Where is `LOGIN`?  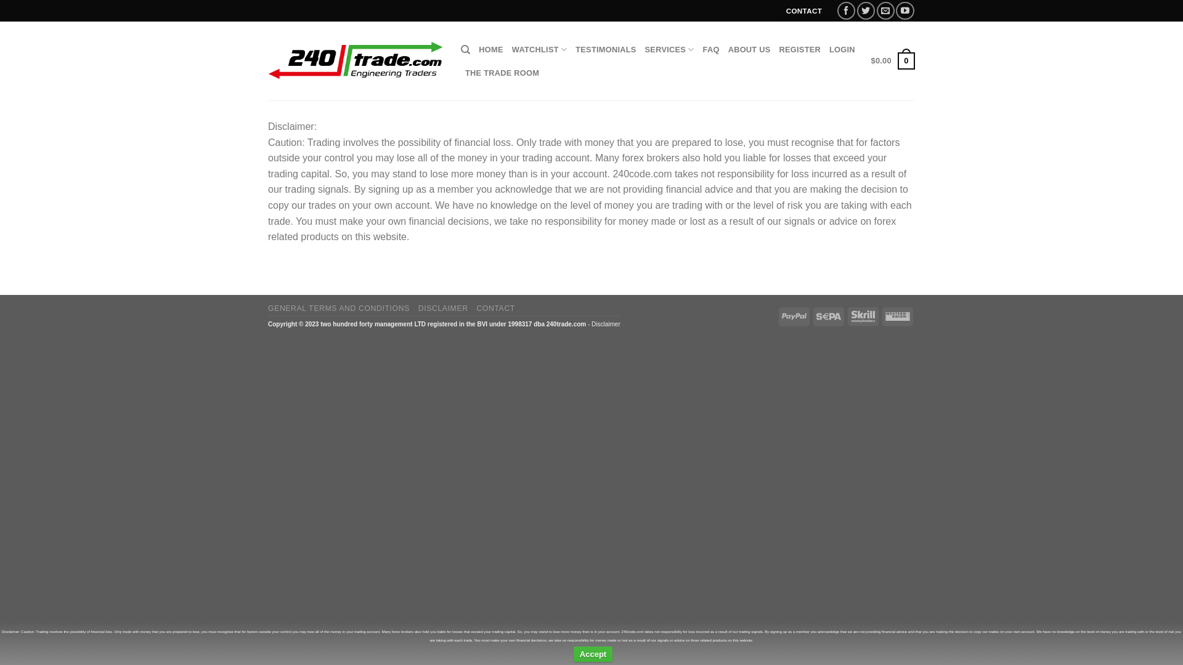
LOGIN is located at coordinates (842, 50).